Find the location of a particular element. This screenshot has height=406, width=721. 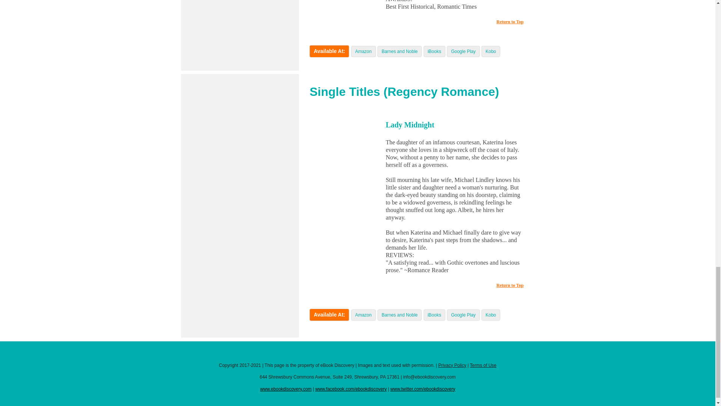

Amazon is located at coordinates (364, 51).